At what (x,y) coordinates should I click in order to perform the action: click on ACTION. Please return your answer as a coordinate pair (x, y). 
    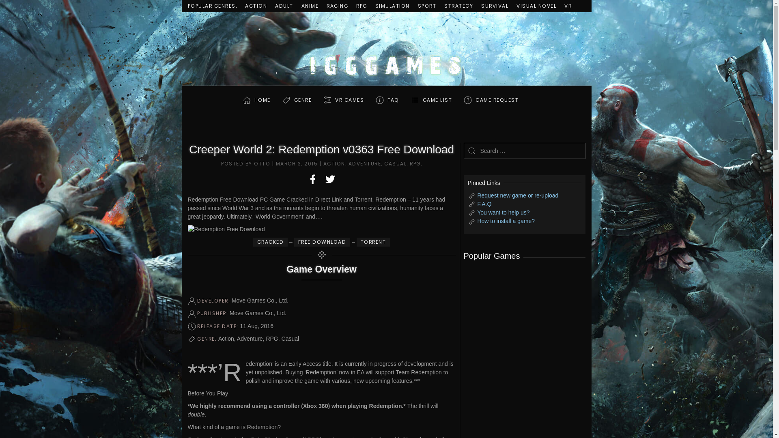
    Looking at the image, I should click on (334, 164).